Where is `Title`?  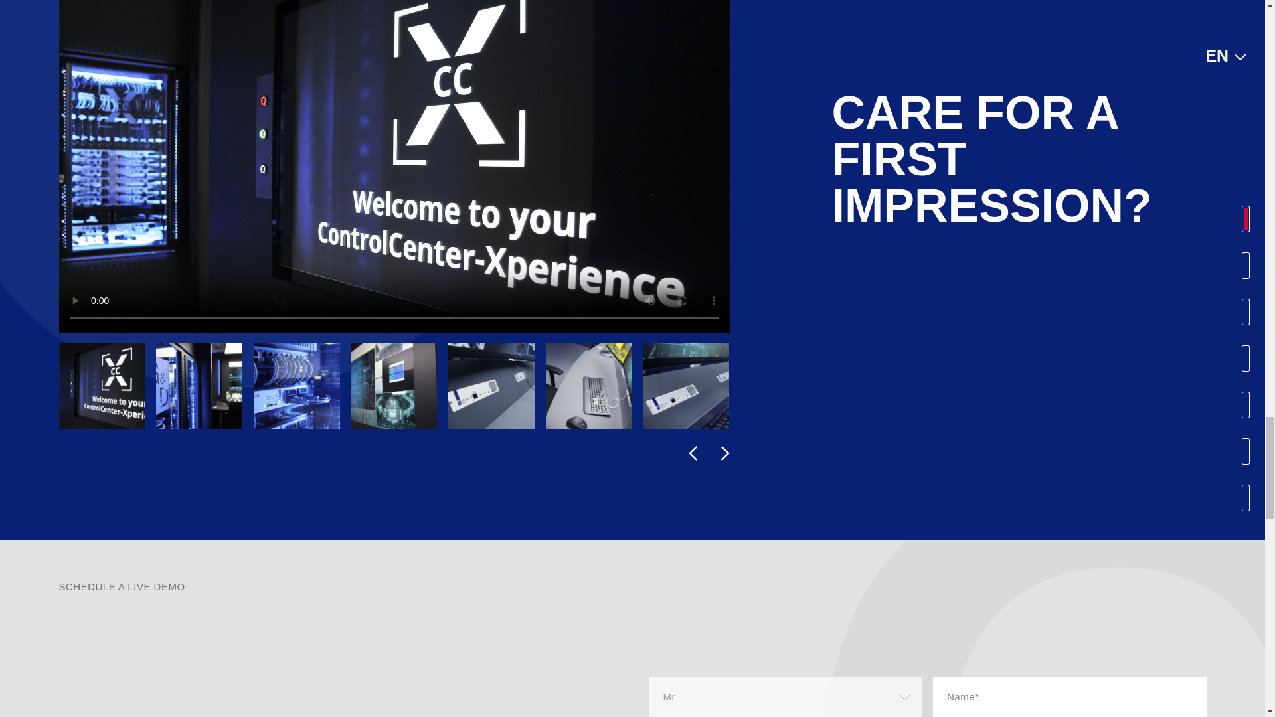 Title is located at coordinates (786, 697).